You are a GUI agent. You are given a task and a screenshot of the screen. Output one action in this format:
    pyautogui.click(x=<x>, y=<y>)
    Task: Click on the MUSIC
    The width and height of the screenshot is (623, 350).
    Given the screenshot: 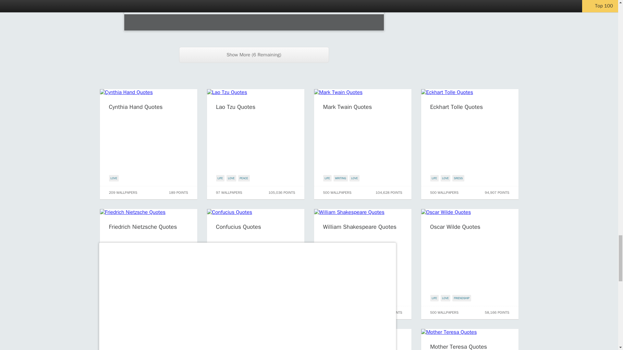 What is the action you would take?
    pyautogui.click(x=137, y=298)
    